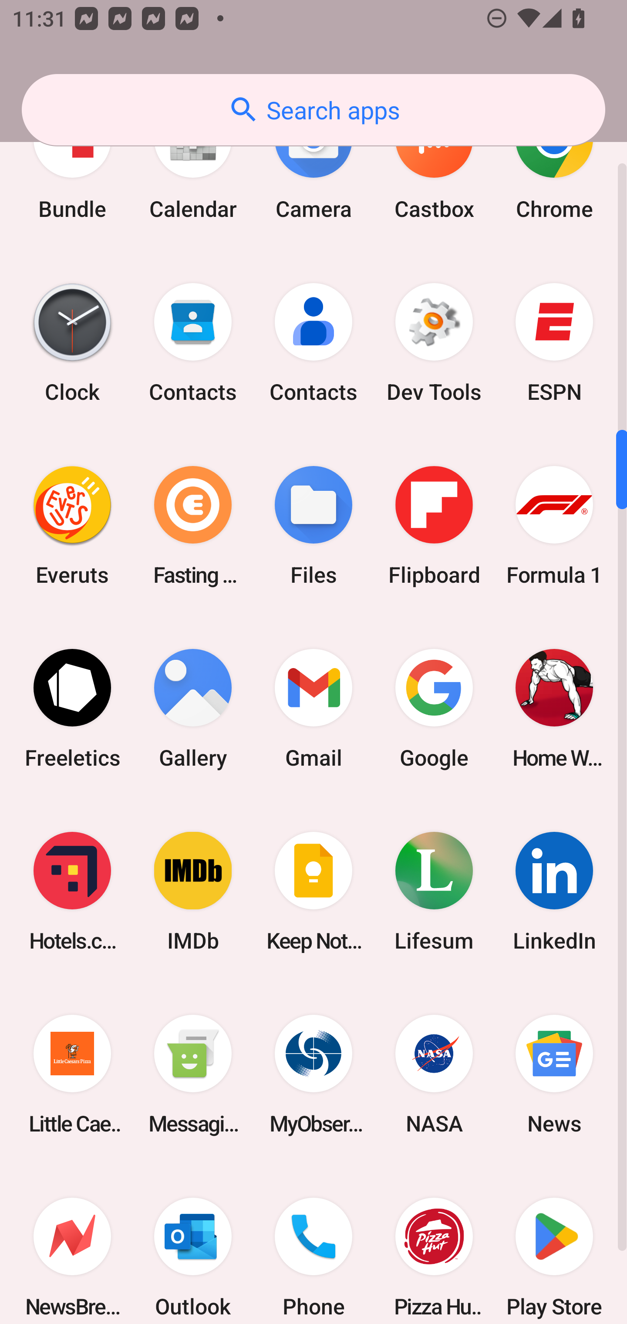 This screenshot has width=627, height=1324. What do you see at coordinates (554, 525) in the screenshot?
I see `Formula 1` at bounding box center [554, 525].